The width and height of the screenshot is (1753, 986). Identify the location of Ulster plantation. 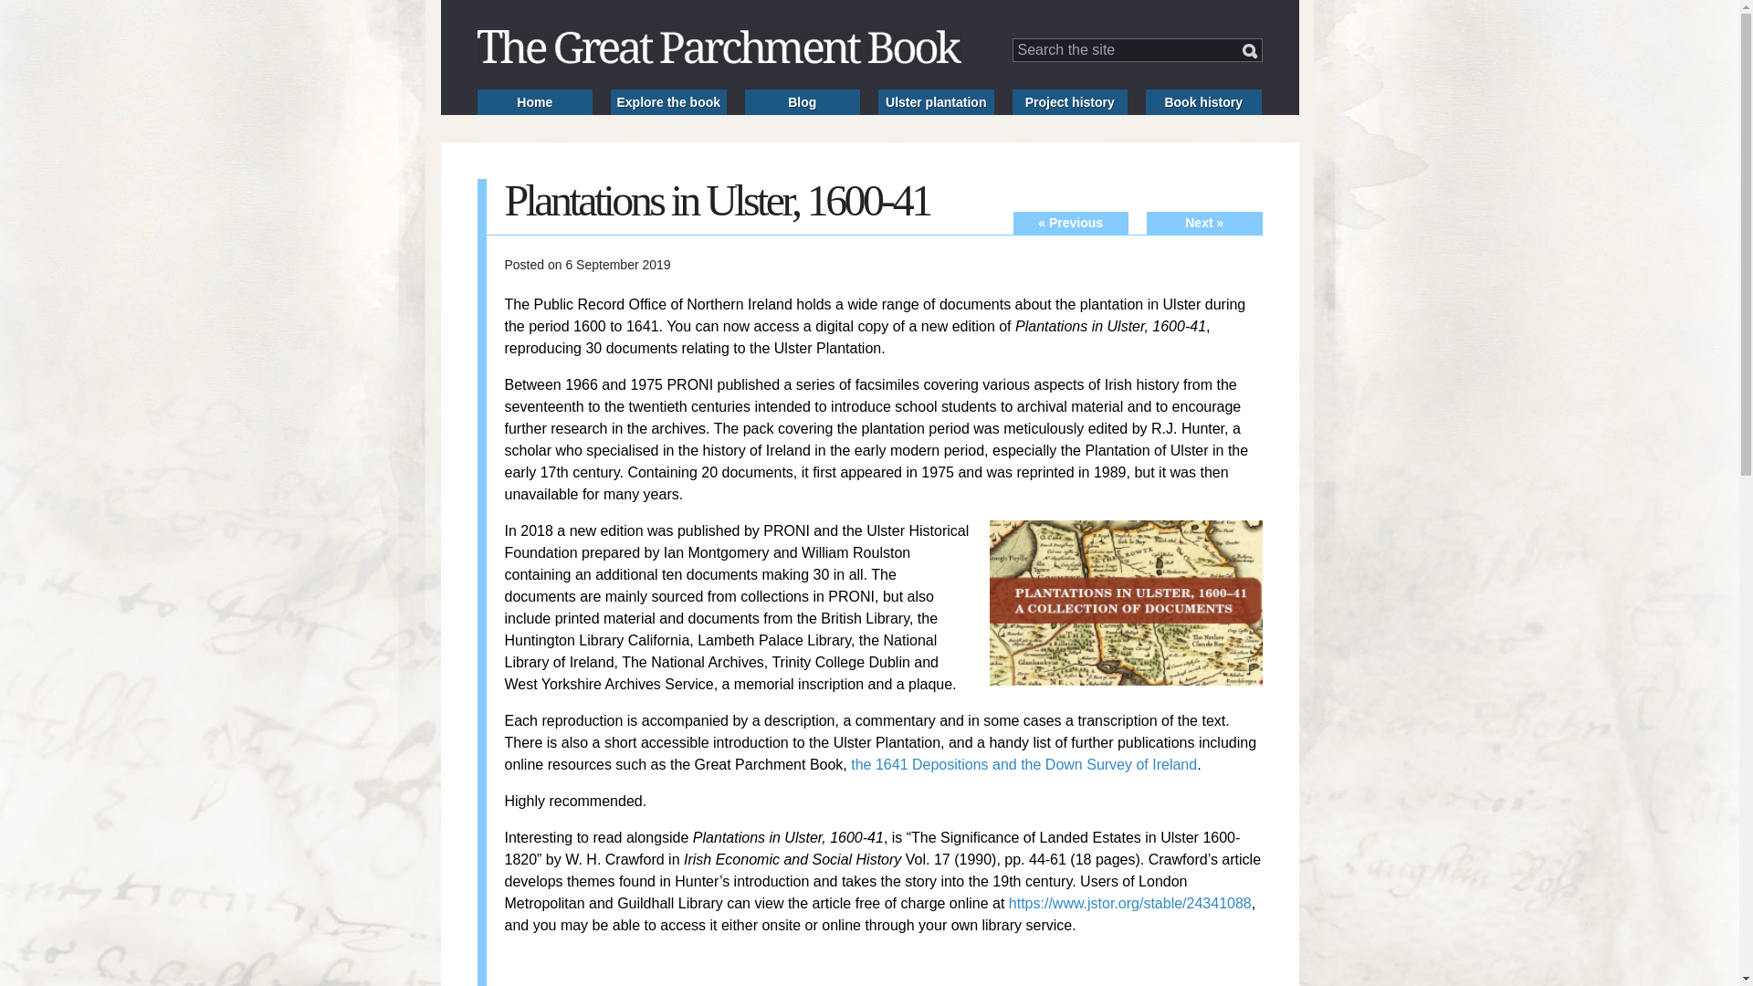
(935, 102).